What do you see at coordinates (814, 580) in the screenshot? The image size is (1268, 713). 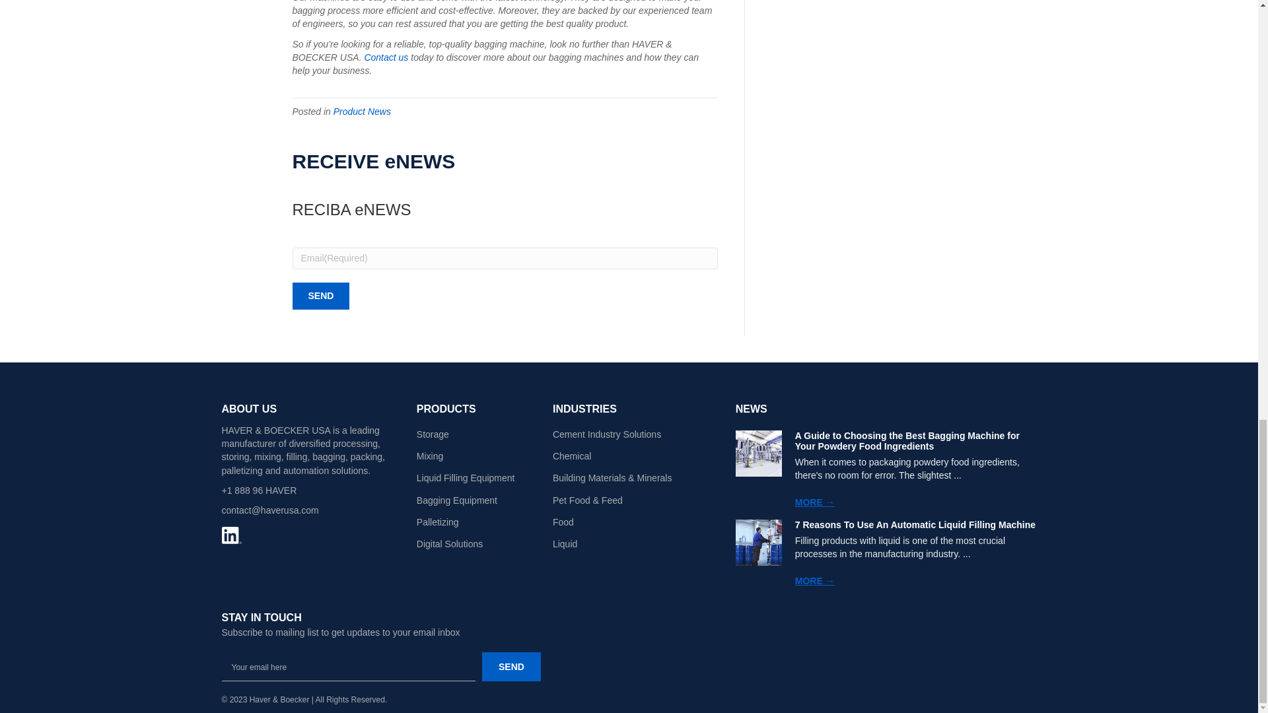 I see `Read More` at bounding box center [814, 580].